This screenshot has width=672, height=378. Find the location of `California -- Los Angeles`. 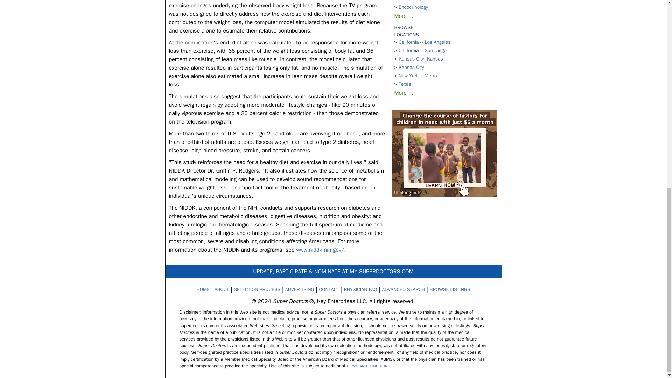

California -- Los Angeles is located at coordinates (424, 42).